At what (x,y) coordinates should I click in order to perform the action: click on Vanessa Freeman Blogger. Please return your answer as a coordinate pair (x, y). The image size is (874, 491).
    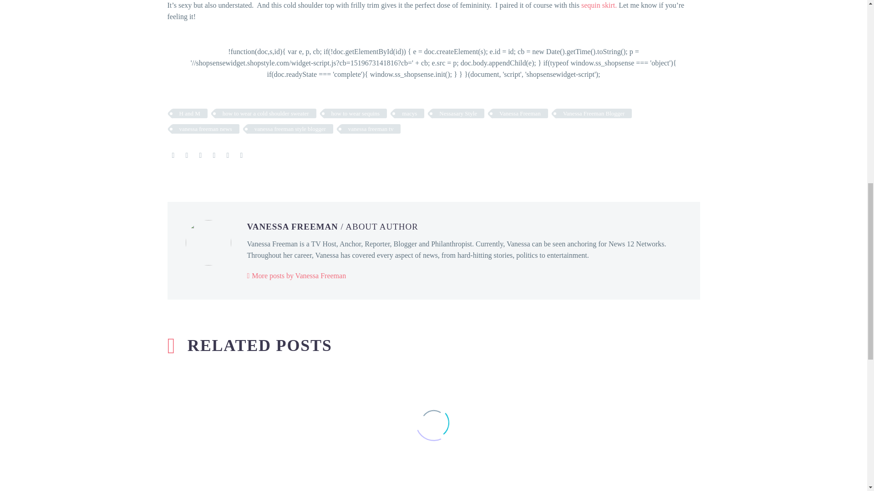
    Looking at the image, I should click on (594, 113).